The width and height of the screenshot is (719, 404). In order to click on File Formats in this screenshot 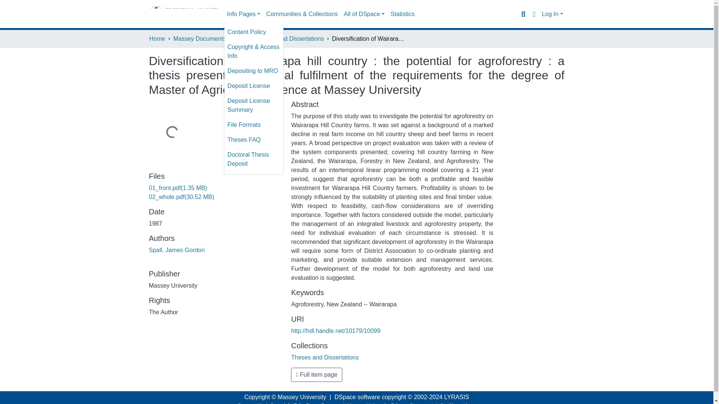, I will do `click(254, 125)`.